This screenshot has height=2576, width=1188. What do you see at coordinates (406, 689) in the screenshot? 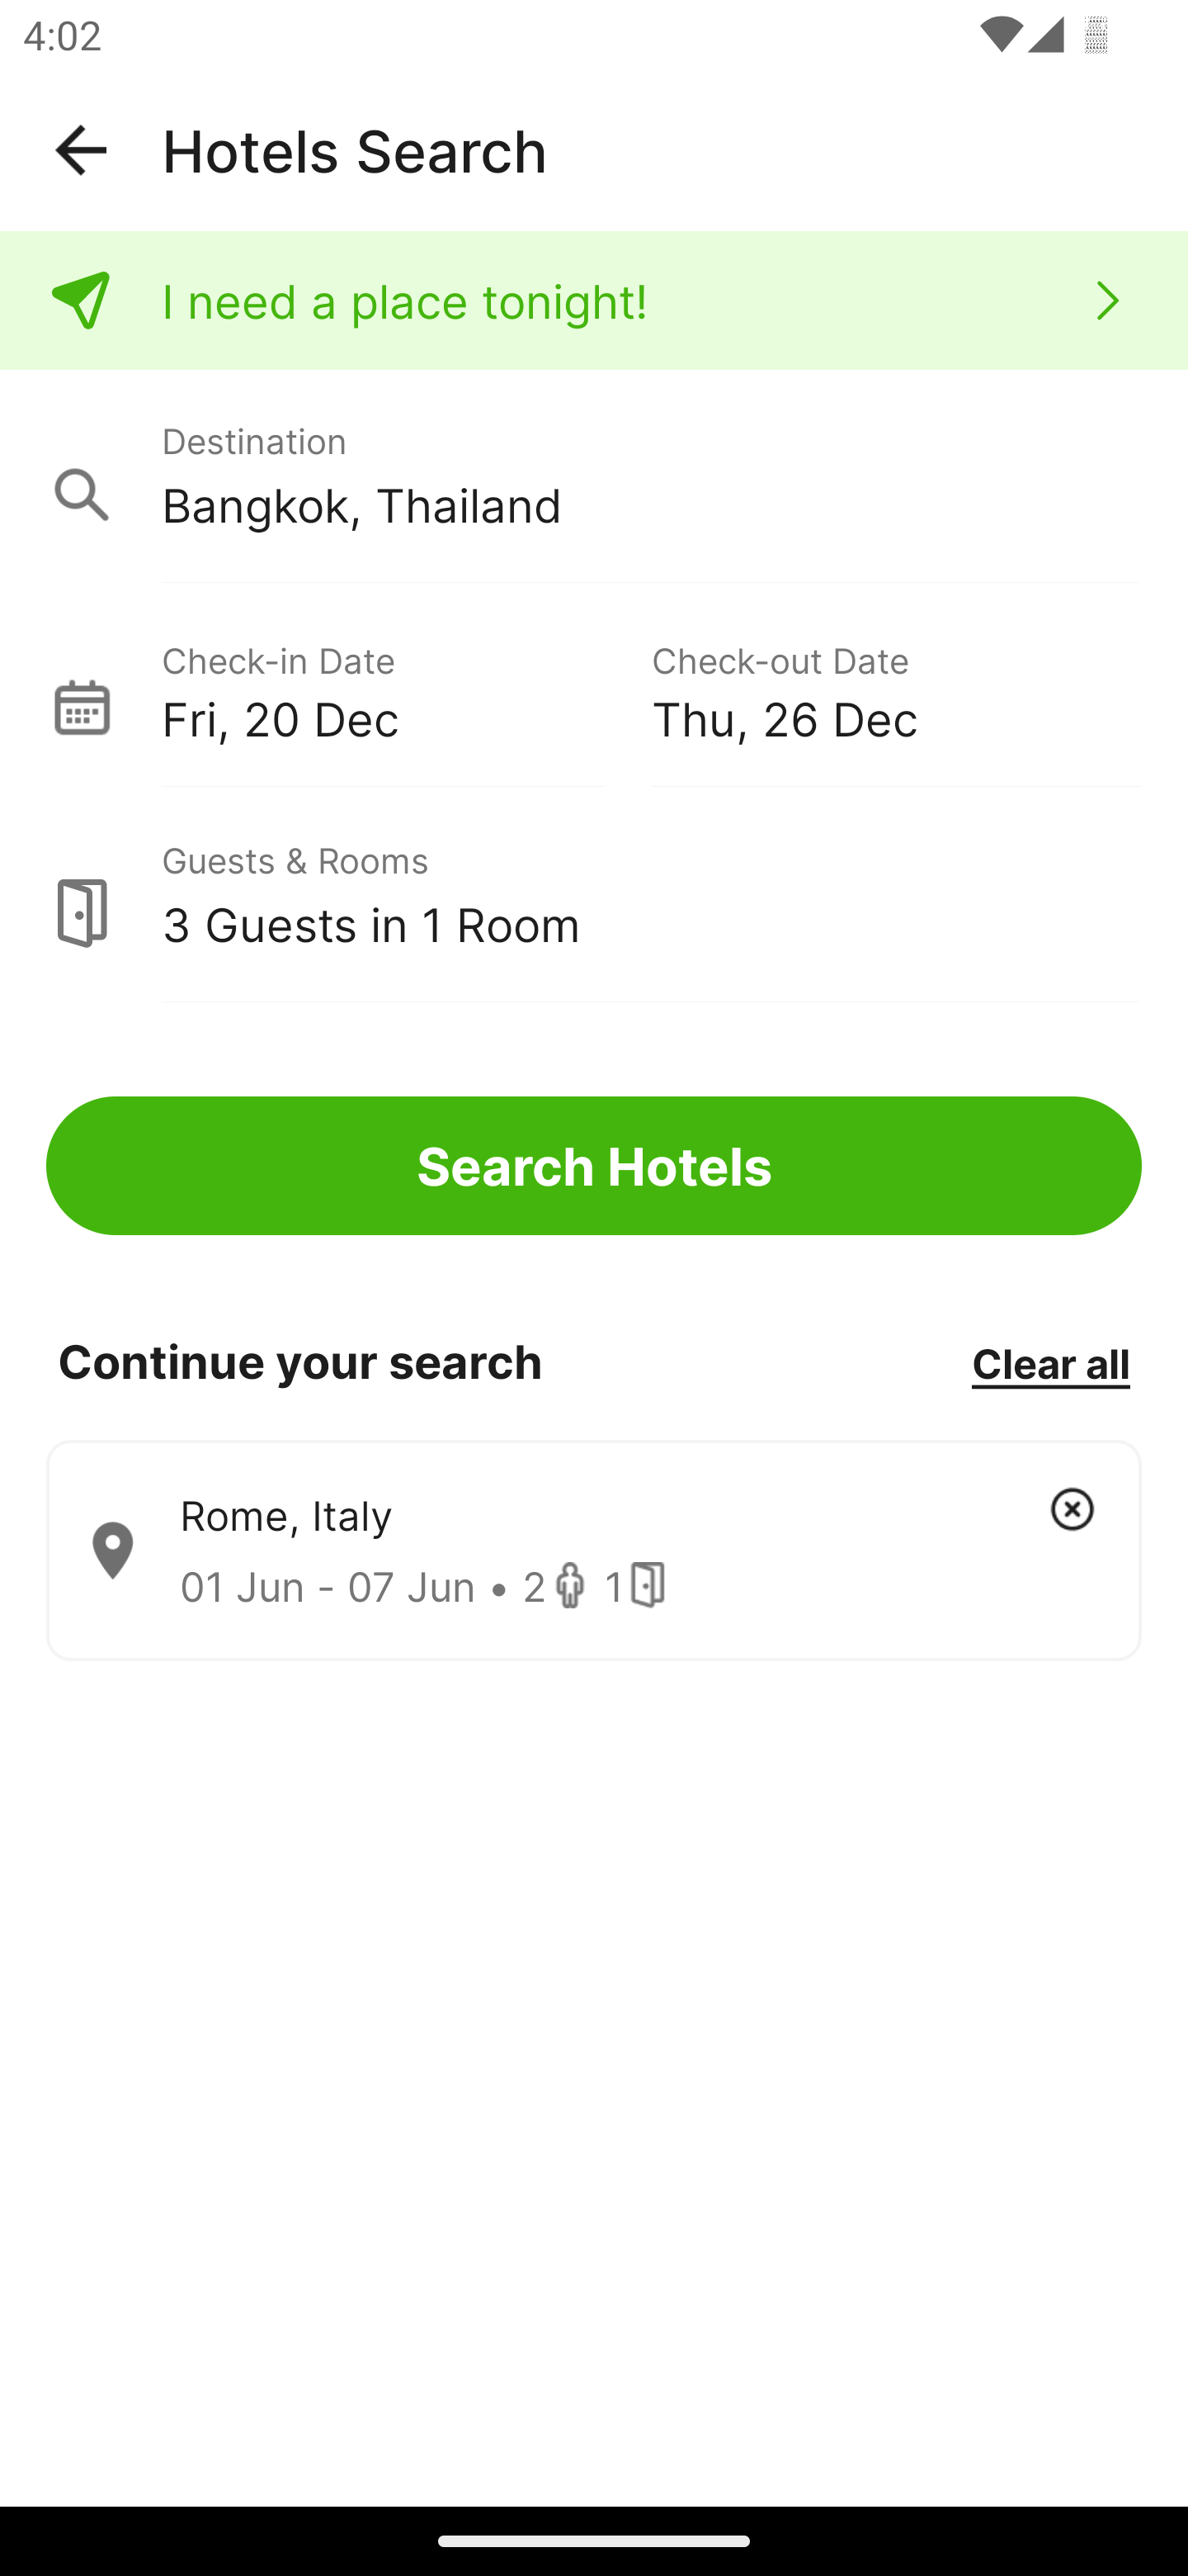
I see `Check-in Date Fri, 20 Dec` at bounding box center [406, 689].